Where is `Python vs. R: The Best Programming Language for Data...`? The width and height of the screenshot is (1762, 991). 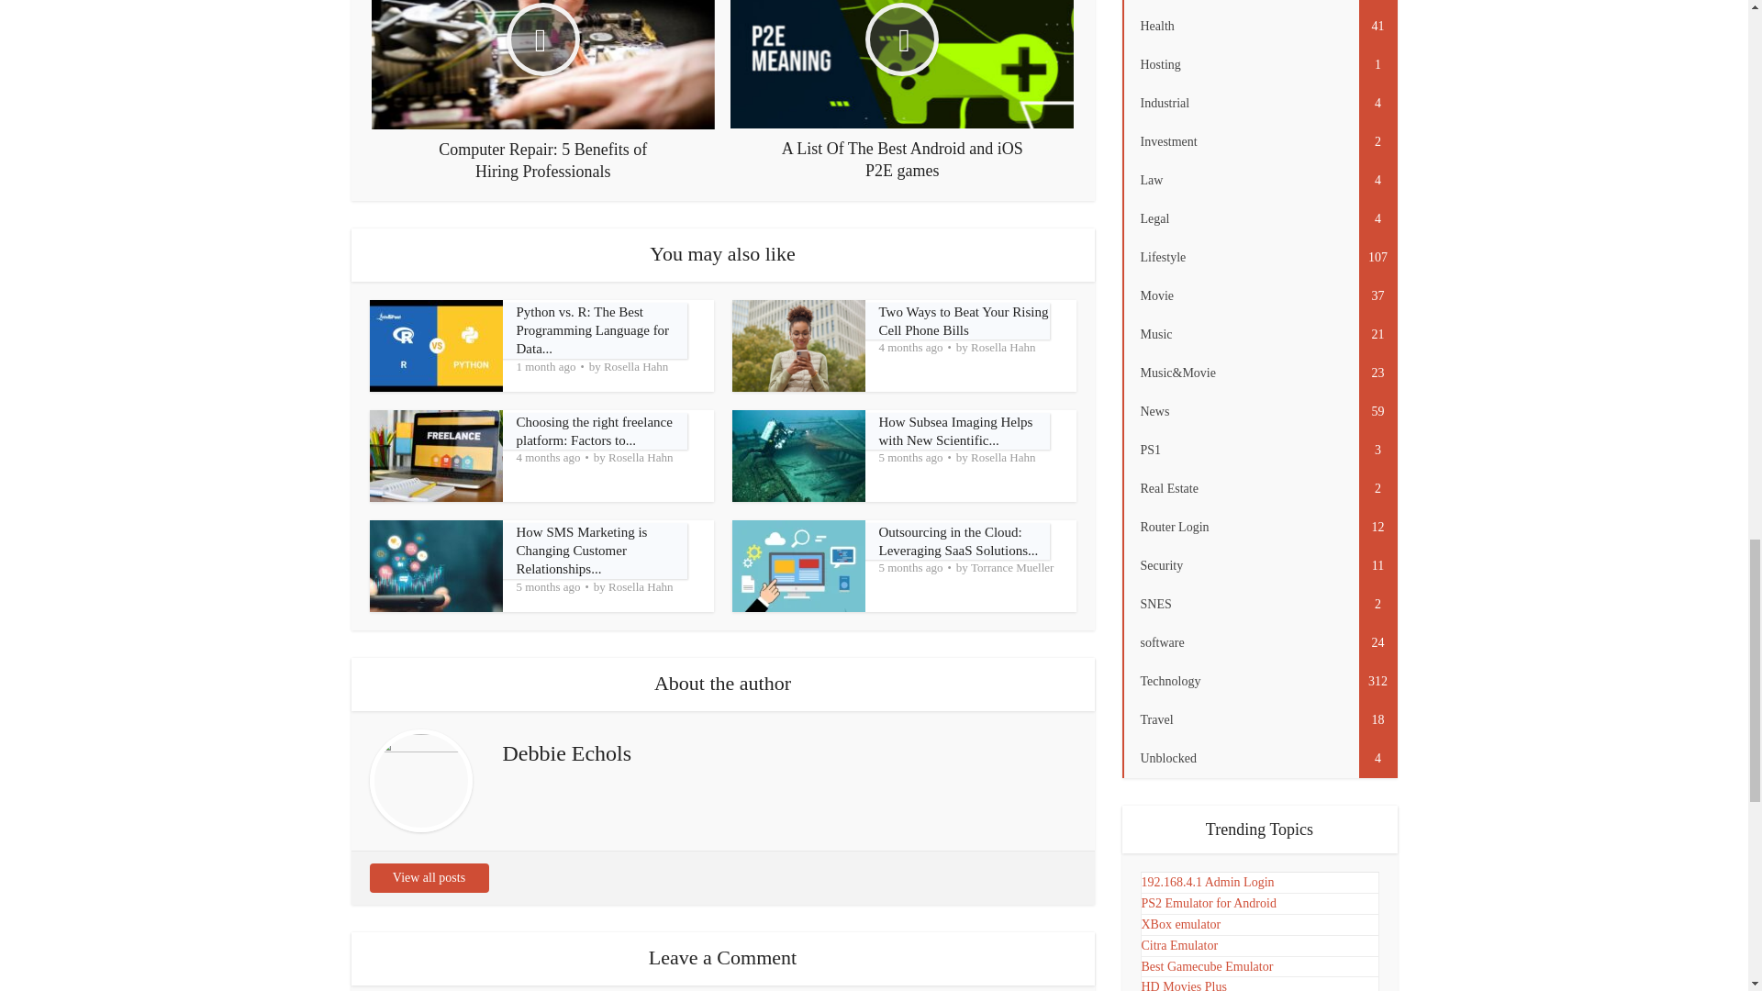
Python vs. R: The Best Programming Language for Data... is located at coordinates (593, 330).